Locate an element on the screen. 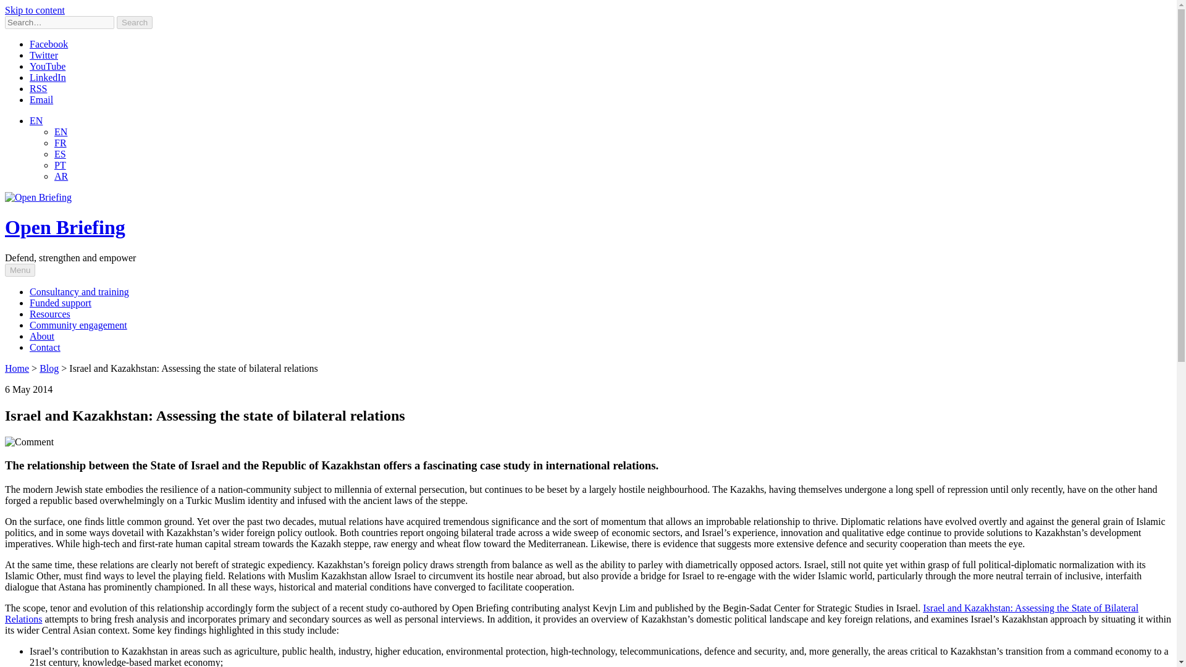 The image size is (1186, 667). ES is located at coordinates (61, 154).